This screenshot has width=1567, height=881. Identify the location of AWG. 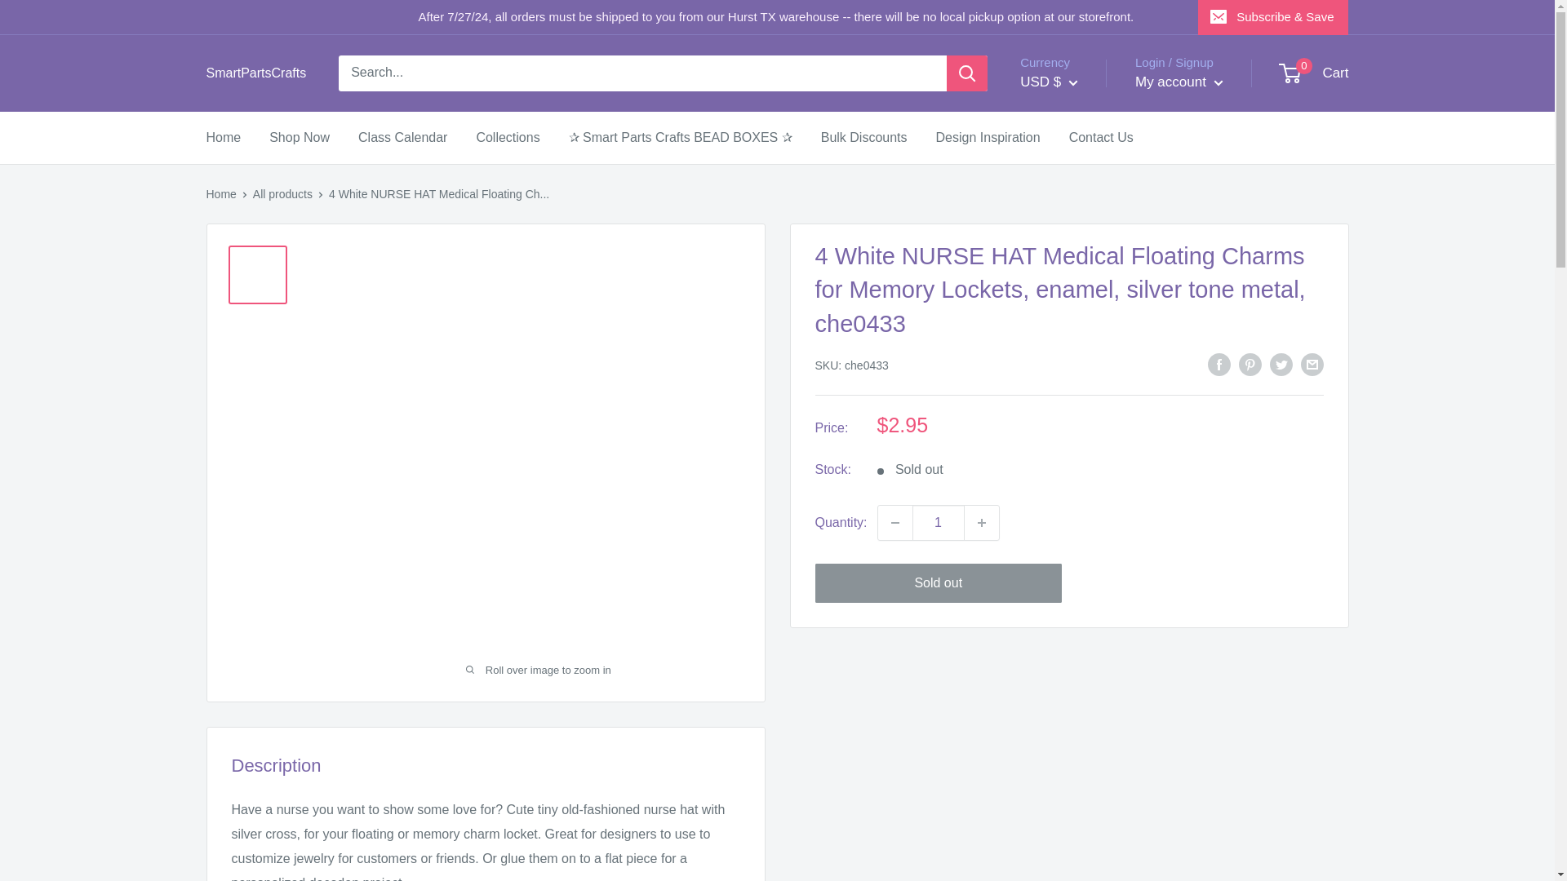
(1074, 423).